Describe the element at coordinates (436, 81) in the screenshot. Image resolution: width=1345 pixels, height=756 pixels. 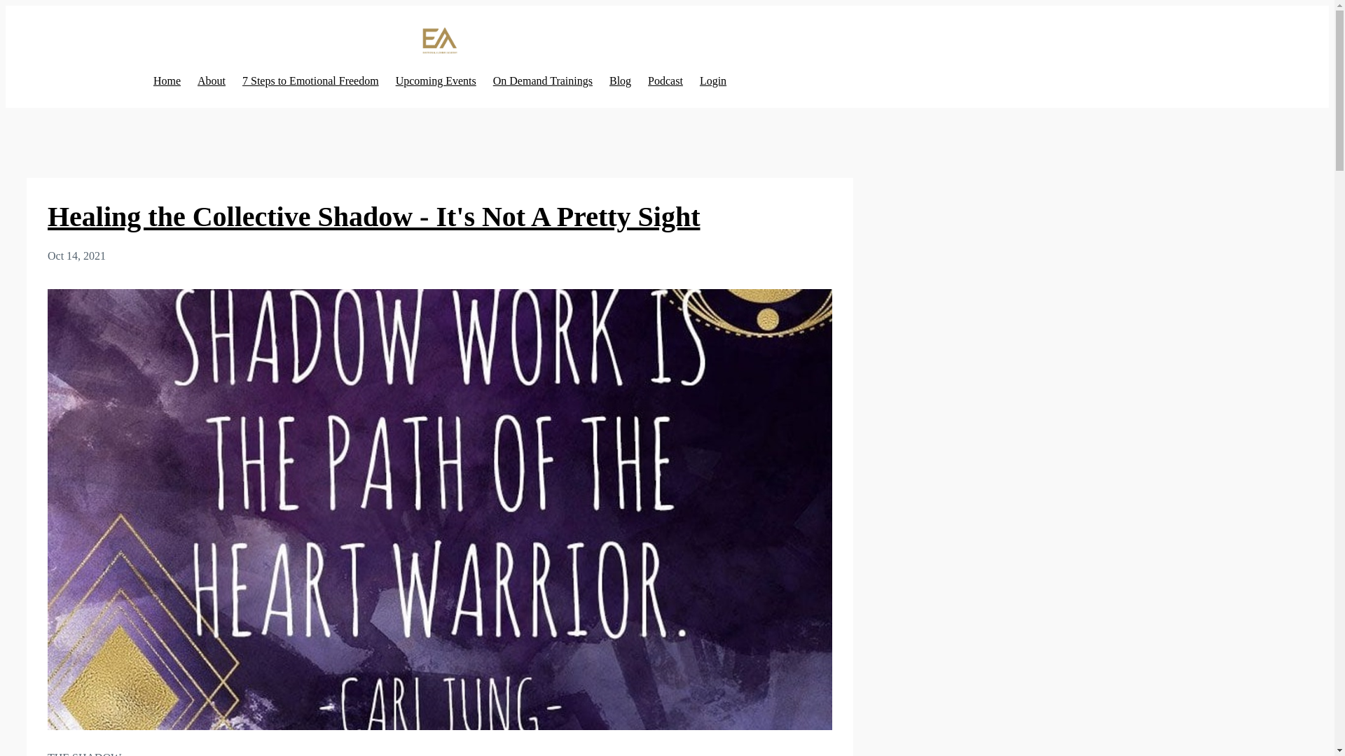
I see `Upcoming Events` at that location.